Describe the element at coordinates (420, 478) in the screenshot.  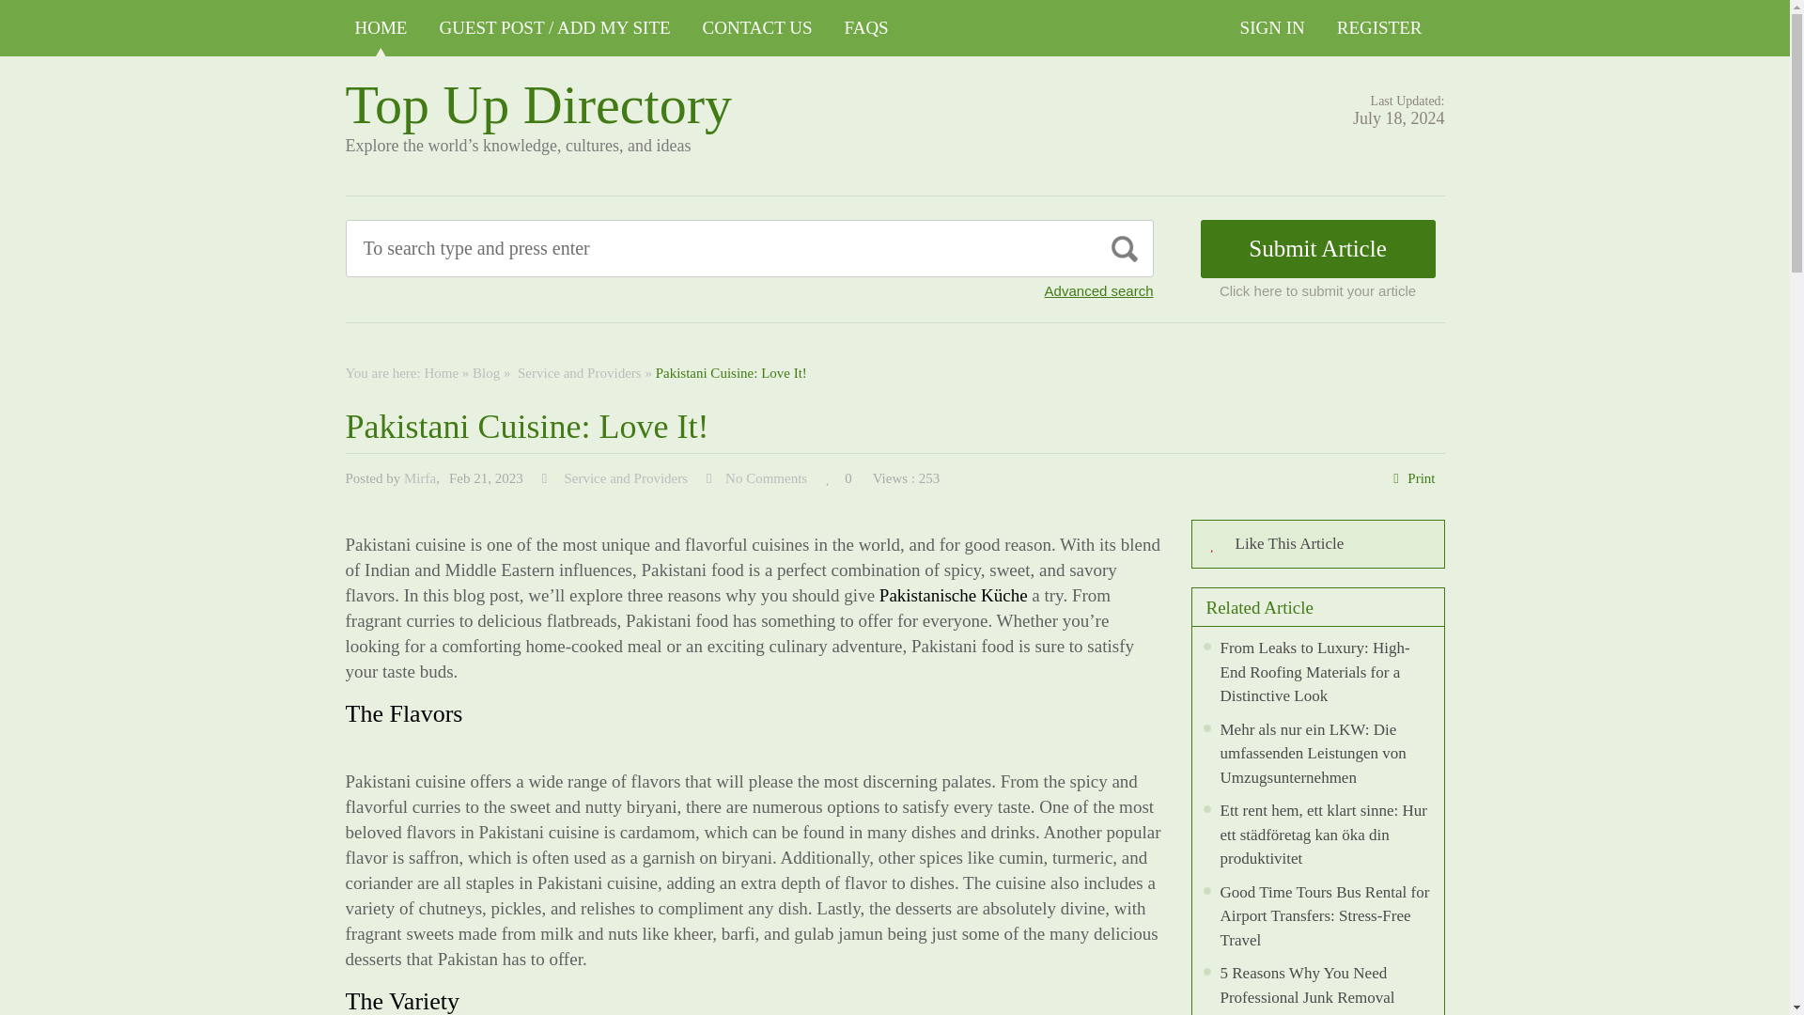
I see `Mirfa` at that location.